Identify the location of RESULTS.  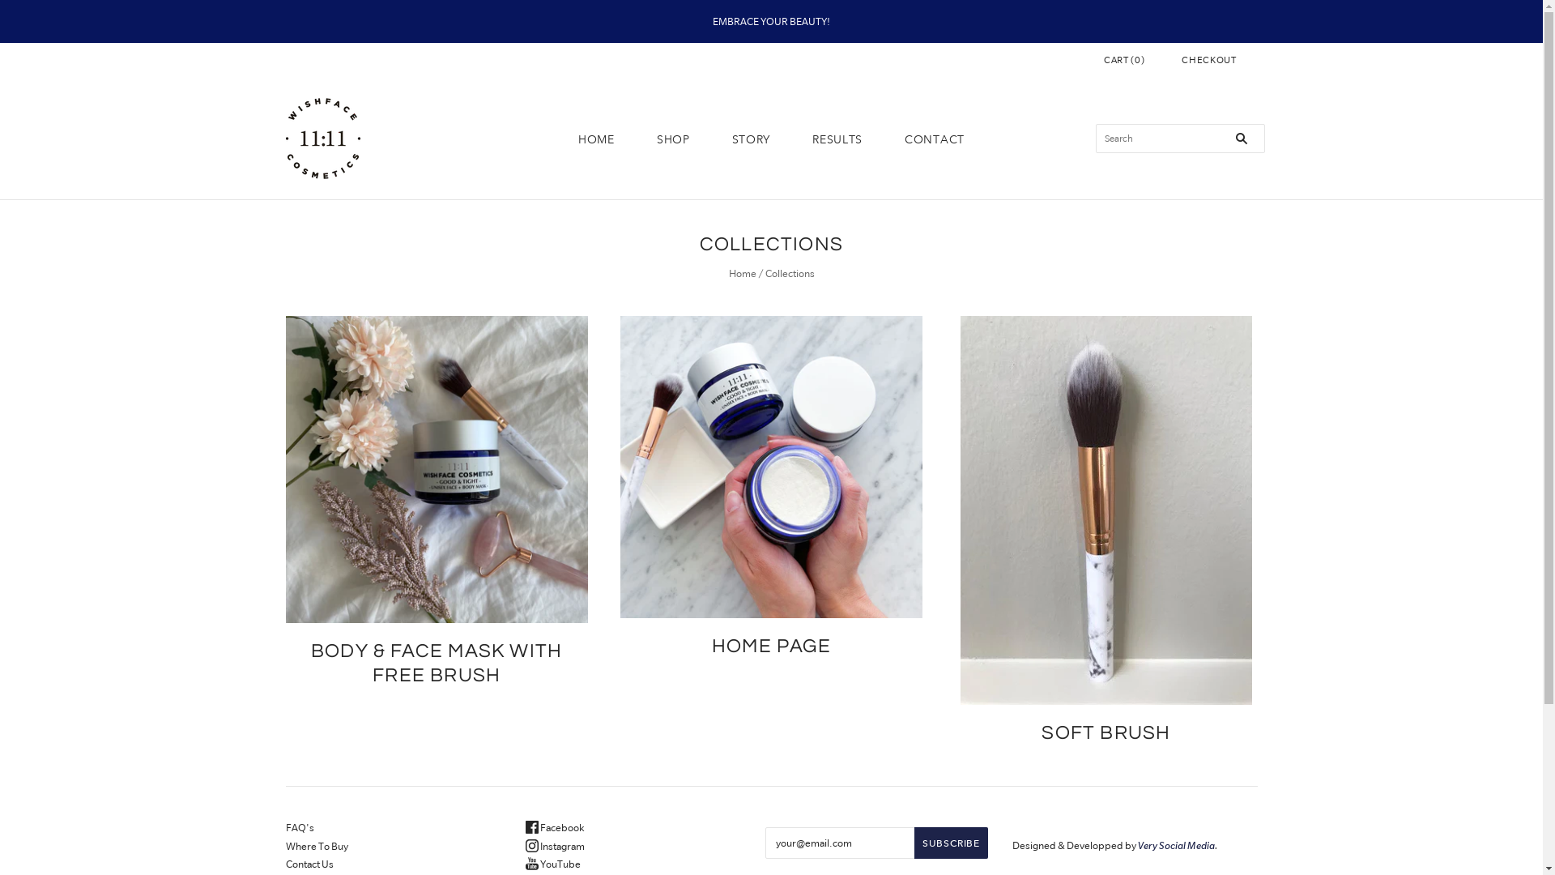
(837, 139).